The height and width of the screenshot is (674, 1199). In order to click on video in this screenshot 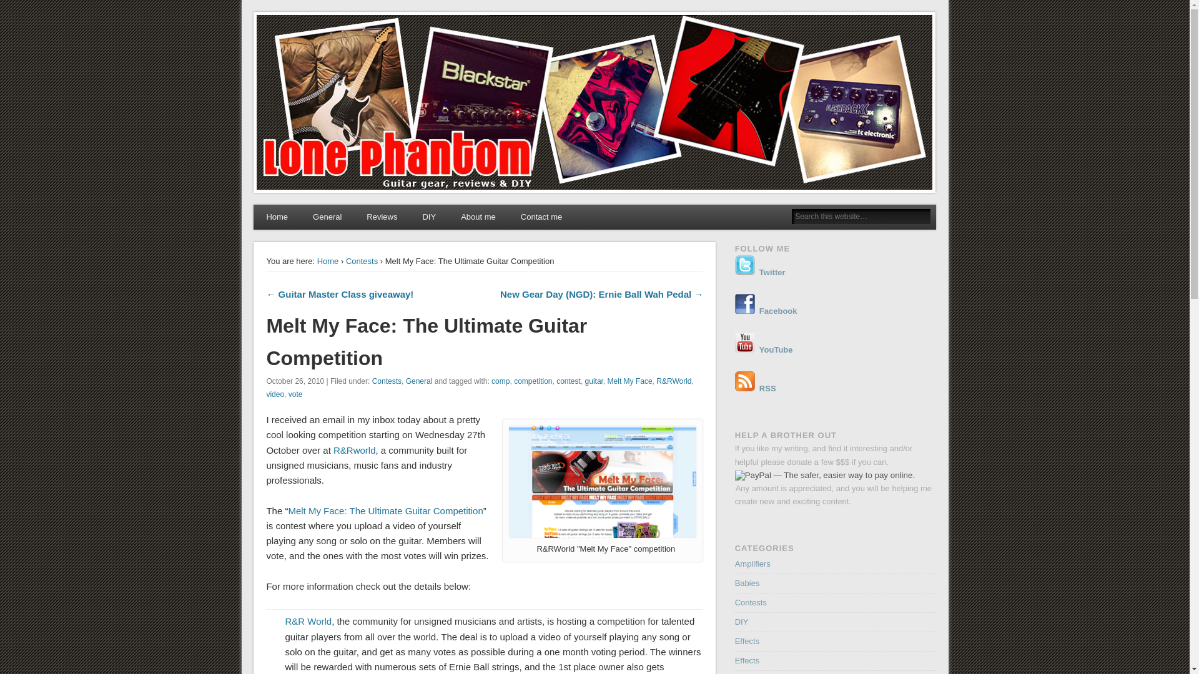, I will do `click(275, 394)`.